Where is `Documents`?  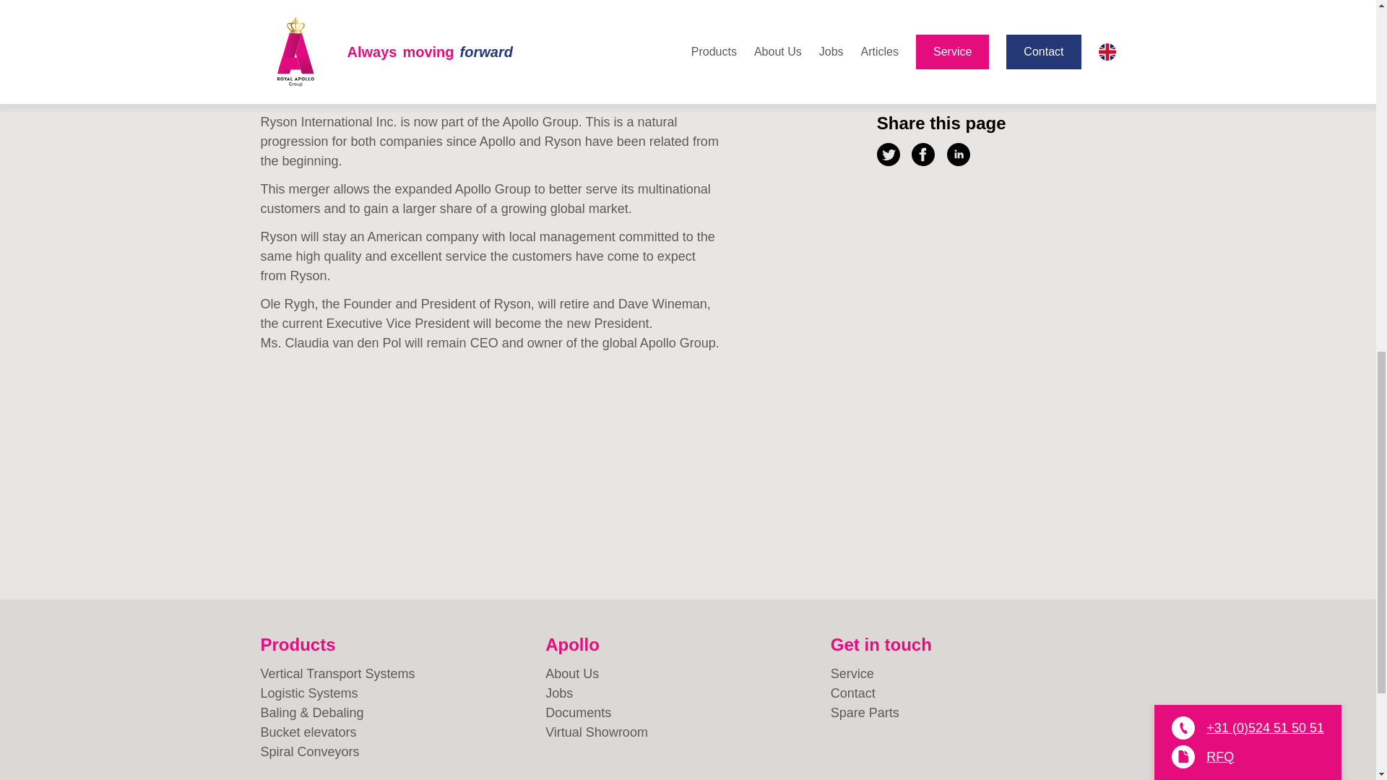 Documents is located at coordinates (688, 714).